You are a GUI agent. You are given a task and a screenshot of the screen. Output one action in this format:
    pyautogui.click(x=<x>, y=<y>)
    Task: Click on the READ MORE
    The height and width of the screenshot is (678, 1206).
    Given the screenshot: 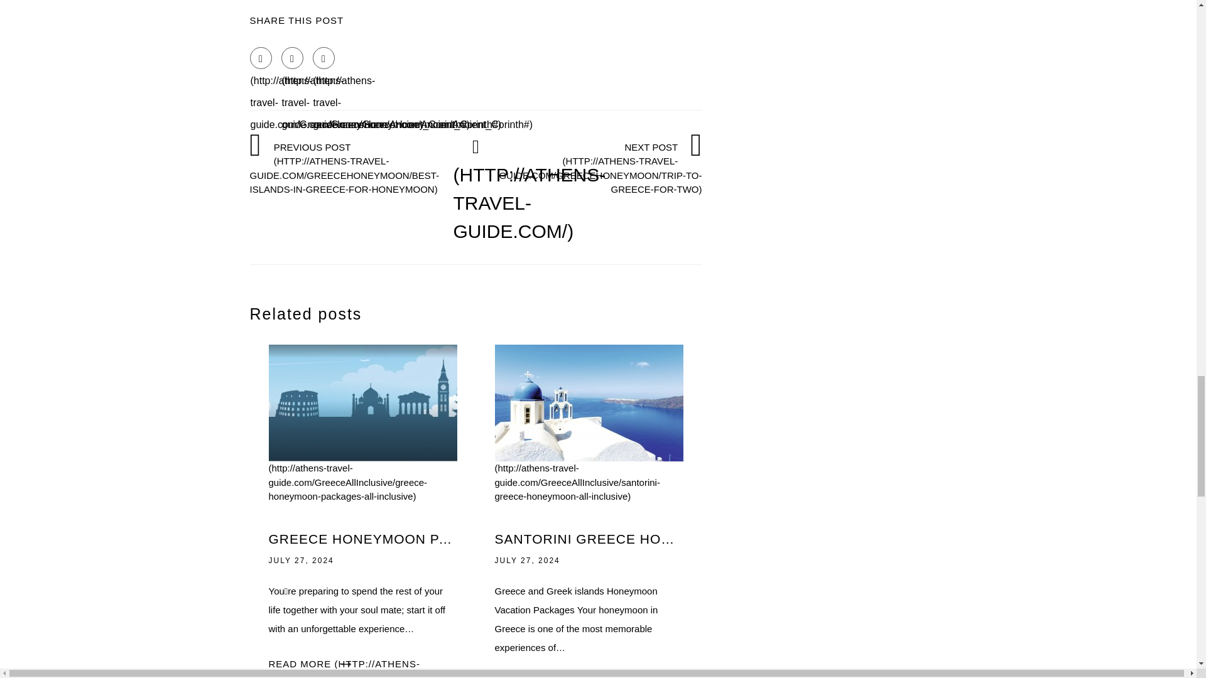 What is the action you would take?
    pyautogui.click(x=384, y=668)
    